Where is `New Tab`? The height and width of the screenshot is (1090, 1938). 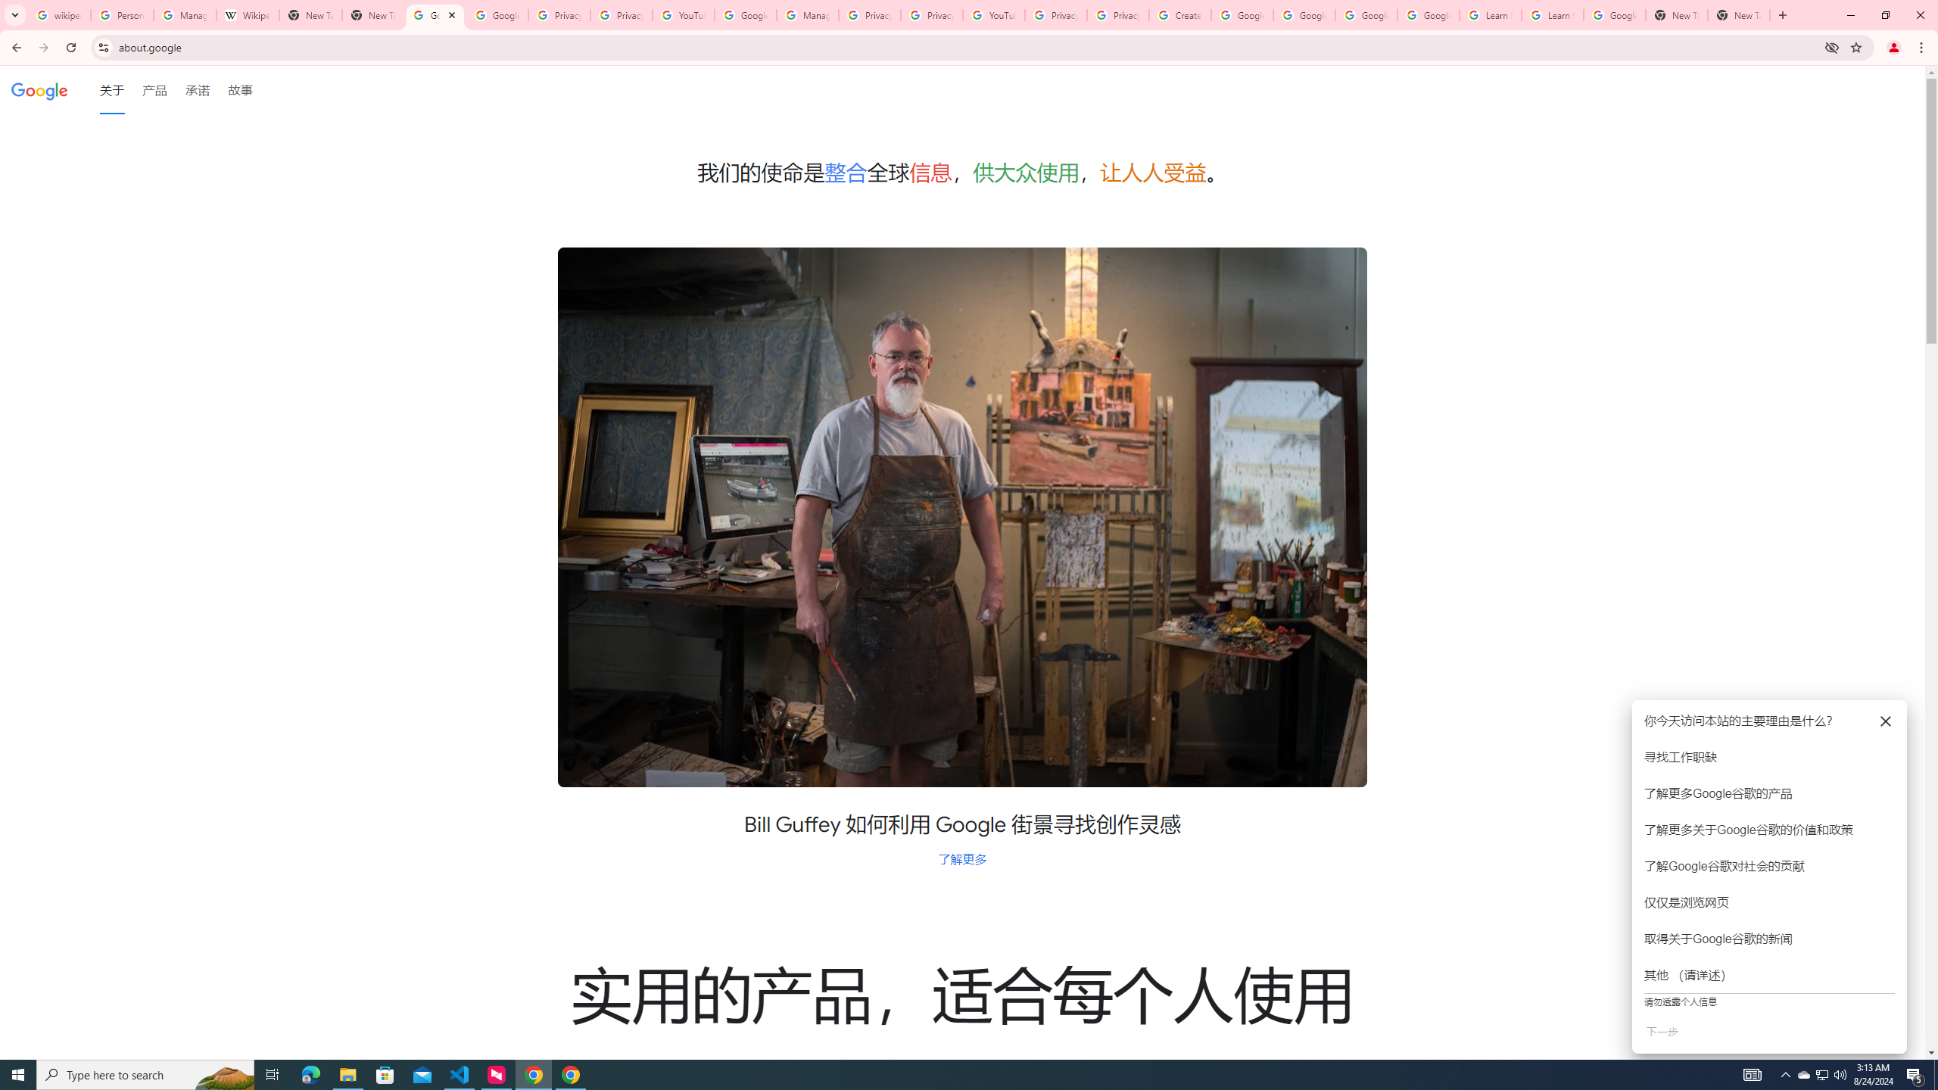
New Tab is located at coordinates (1739, 15).